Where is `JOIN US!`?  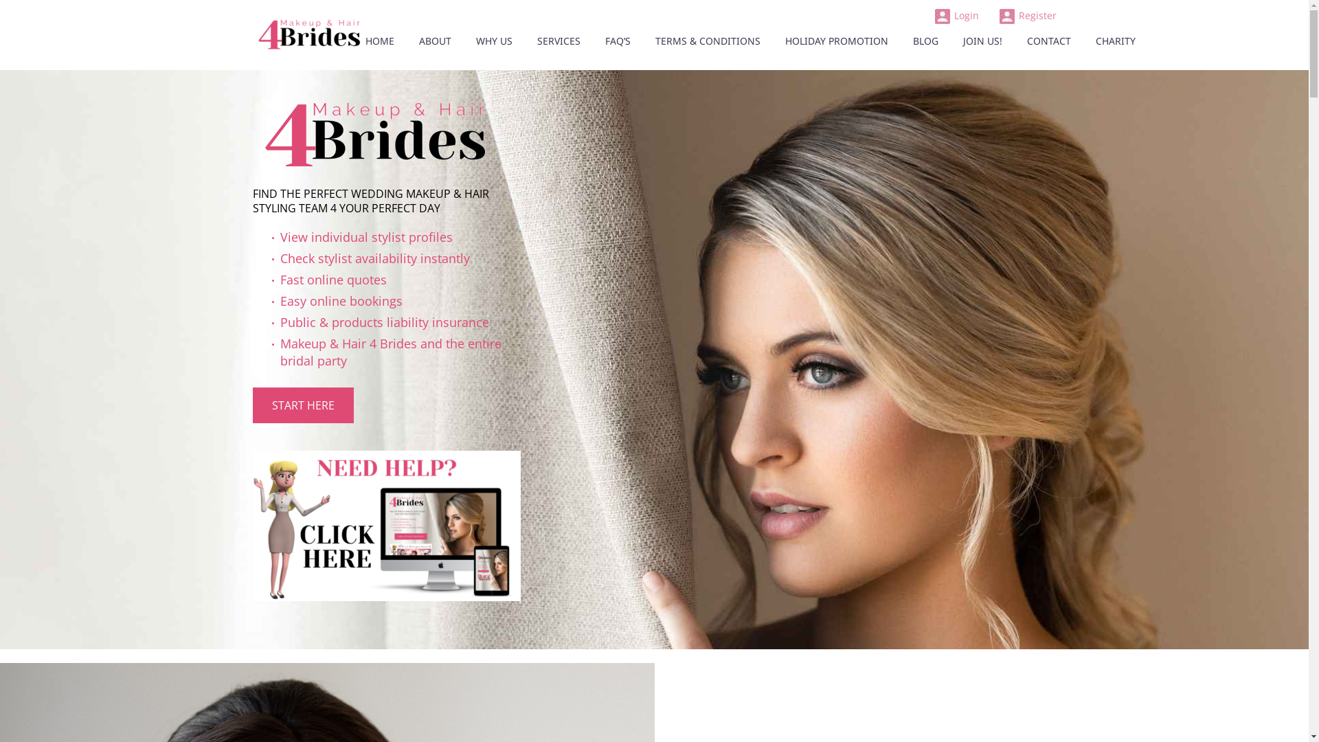 JOIN US! is located at coordinates (982, 41).